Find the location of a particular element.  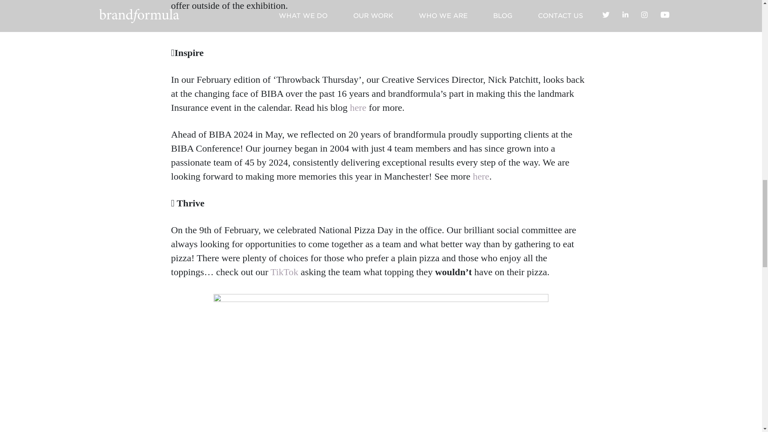

TikTok is located at coordinates (285, 272).